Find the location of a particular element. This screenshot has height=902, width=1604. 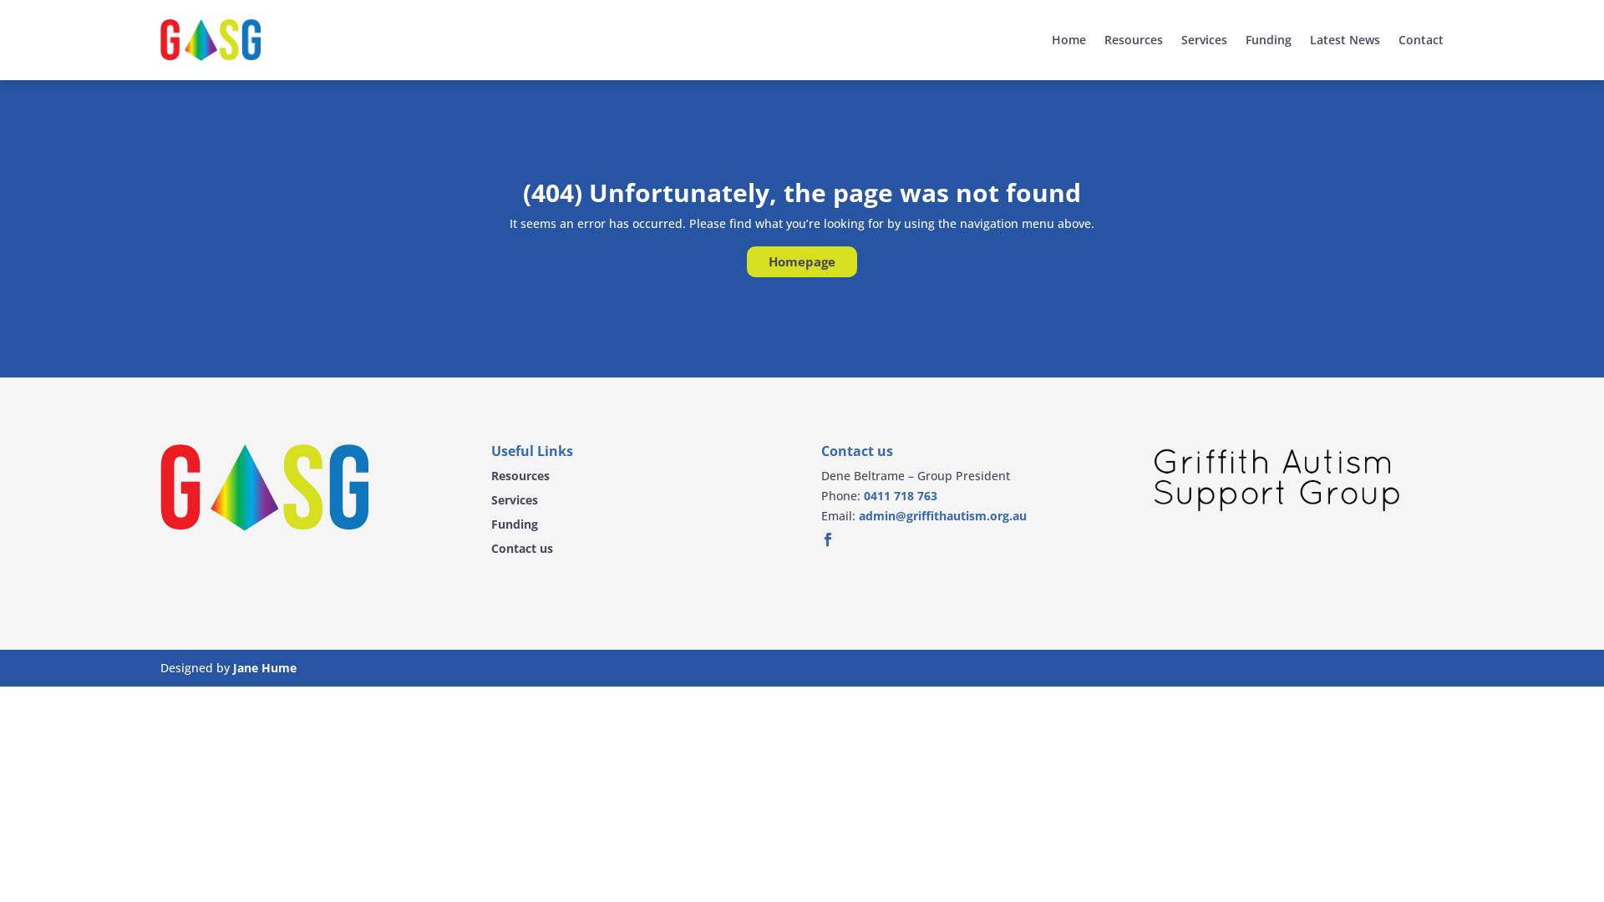

Home is located at coordinates (1069, 40).